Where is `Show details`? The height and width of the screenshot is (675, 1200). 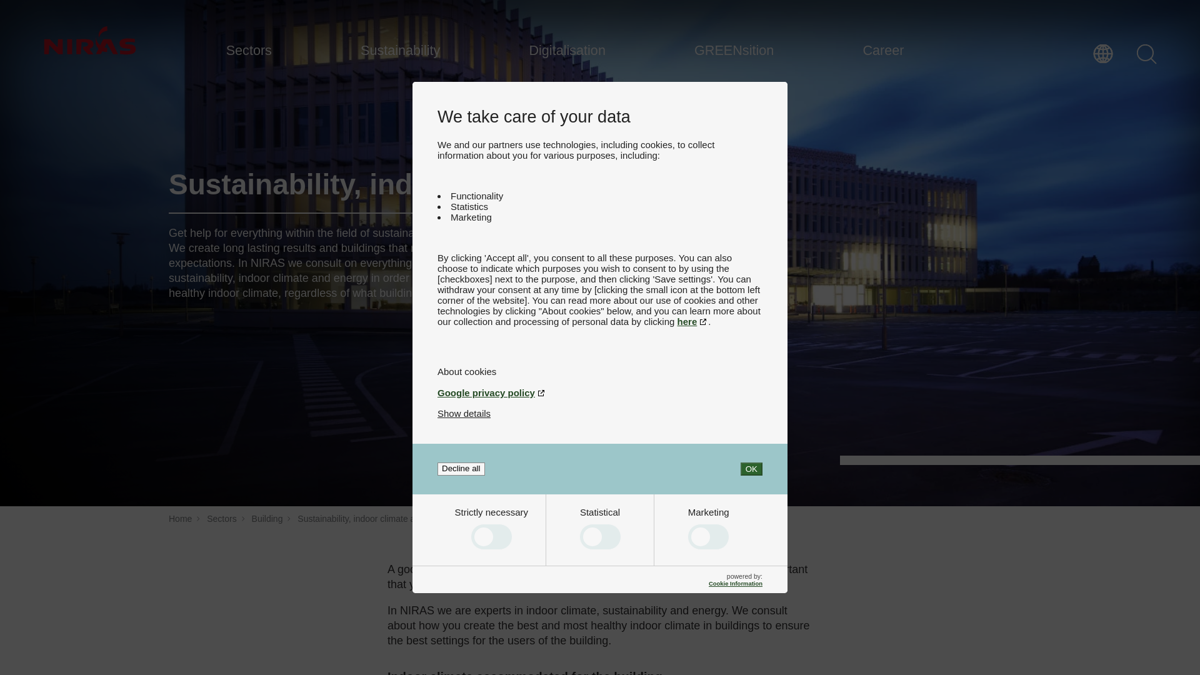
Show details is located at coordinates (464, 413).